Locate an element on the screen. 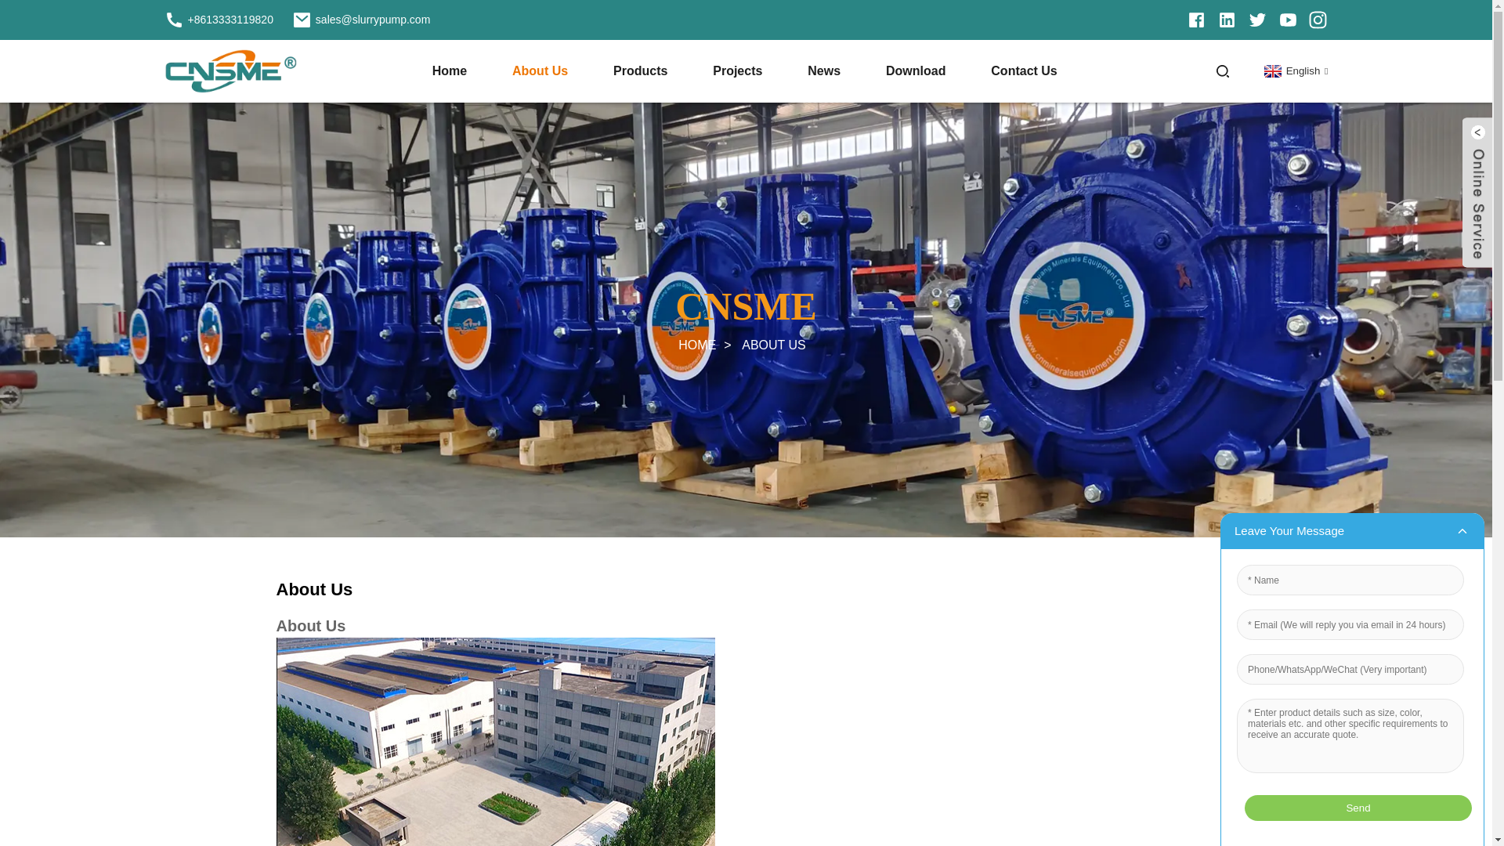  Download is located at coordinates (915, 71).